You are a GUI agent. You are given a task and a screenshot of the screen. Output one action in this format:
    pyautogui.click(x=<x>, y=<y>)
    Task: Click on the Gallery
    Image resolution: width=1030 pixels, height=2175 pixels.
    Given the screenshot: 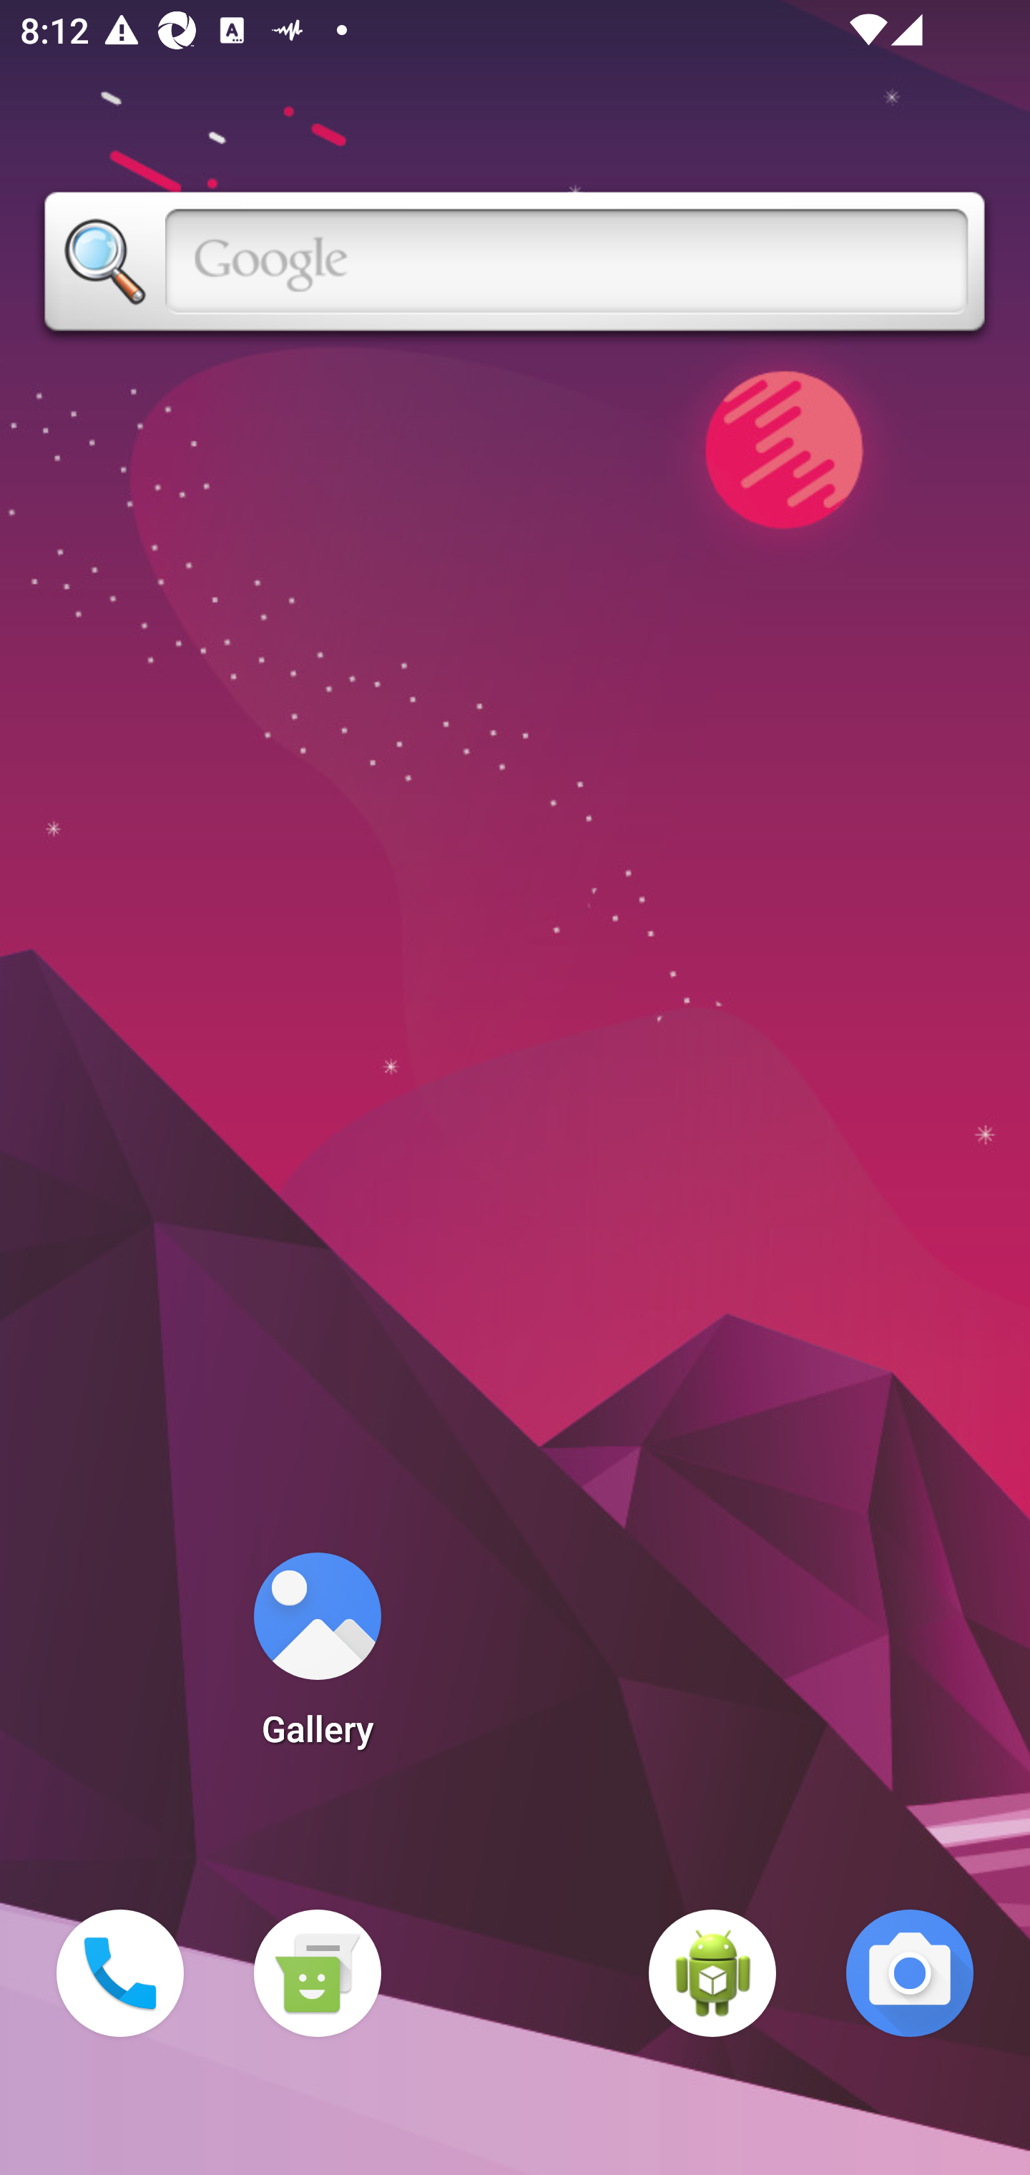 What is the action you would take?
    pyautogui.click(x=317, y=1658)
    